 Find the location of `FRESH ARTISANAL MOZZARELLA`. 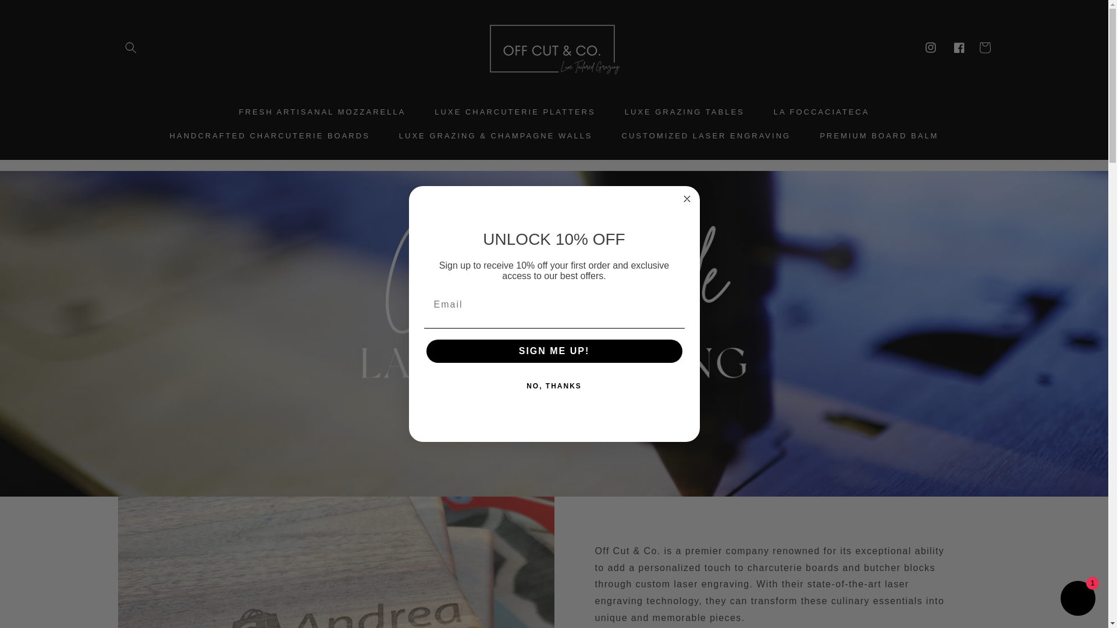

FRESH ARTISANAL MOZZARELLA is located at coordinates (322, 112).